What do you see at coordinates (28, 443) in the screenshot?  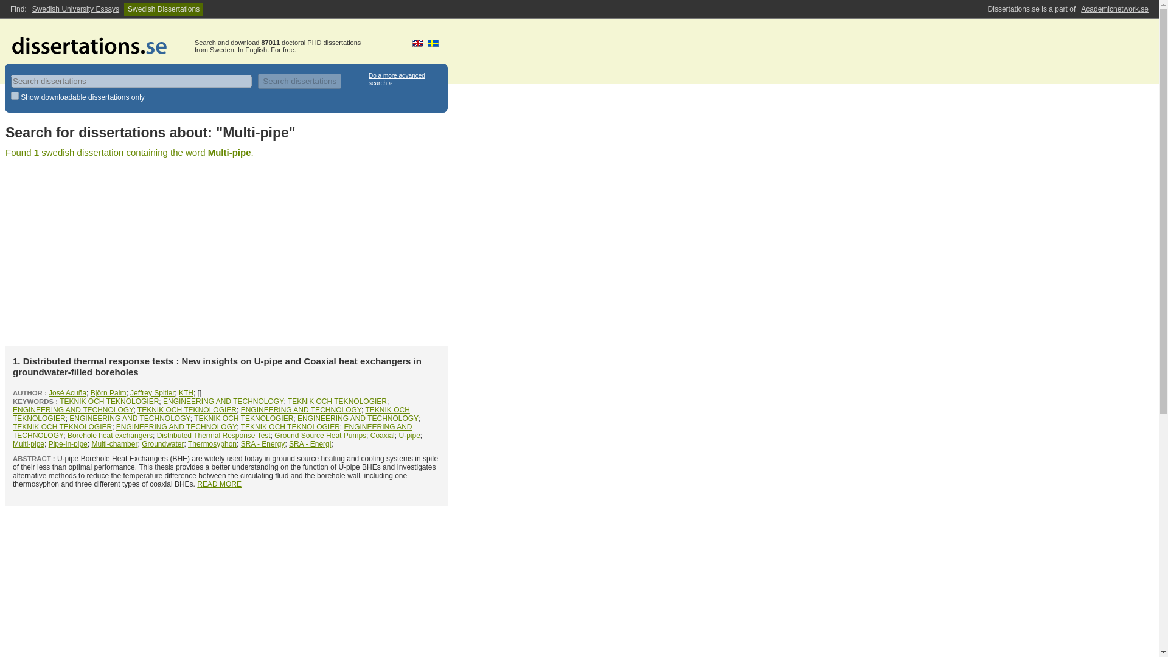 I see `Multi-pipe` at bounding box center [28, 443].